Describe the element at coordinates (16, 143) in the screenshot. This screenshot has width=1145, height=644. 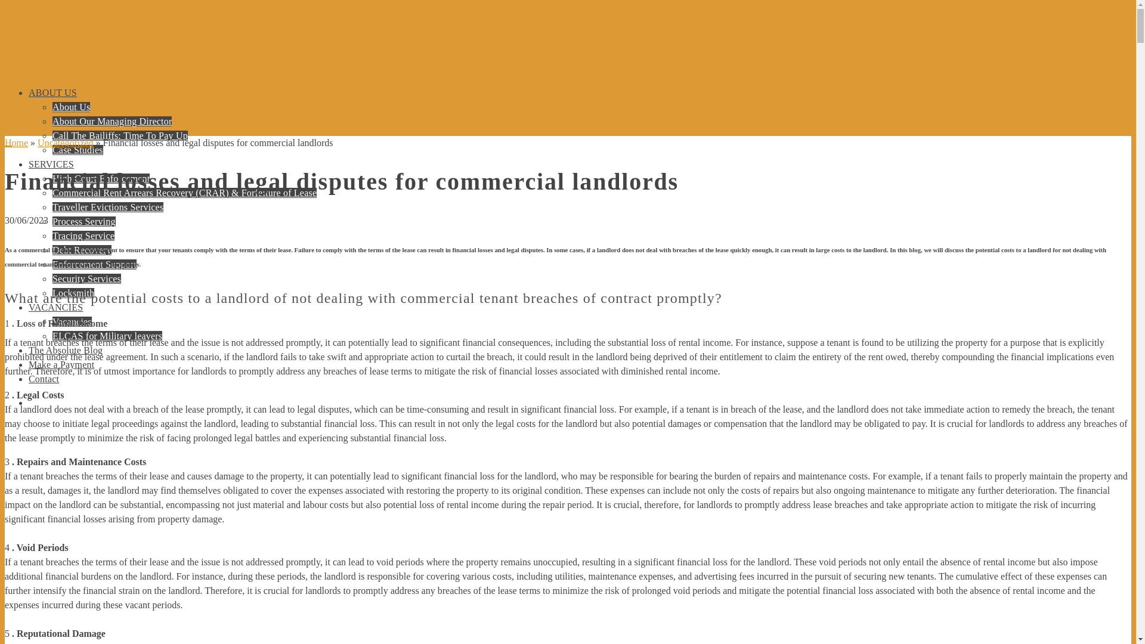
I see `Home` at that location.